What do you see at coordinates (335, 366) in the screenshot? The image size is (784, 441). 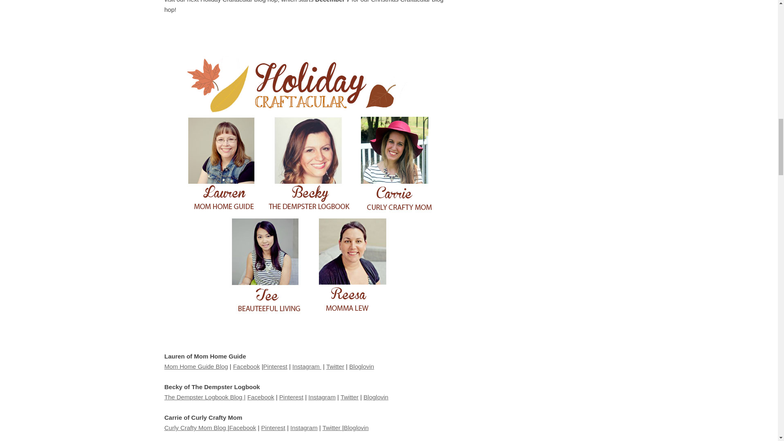 I see `Twitter` at bounding box center [335, 366].